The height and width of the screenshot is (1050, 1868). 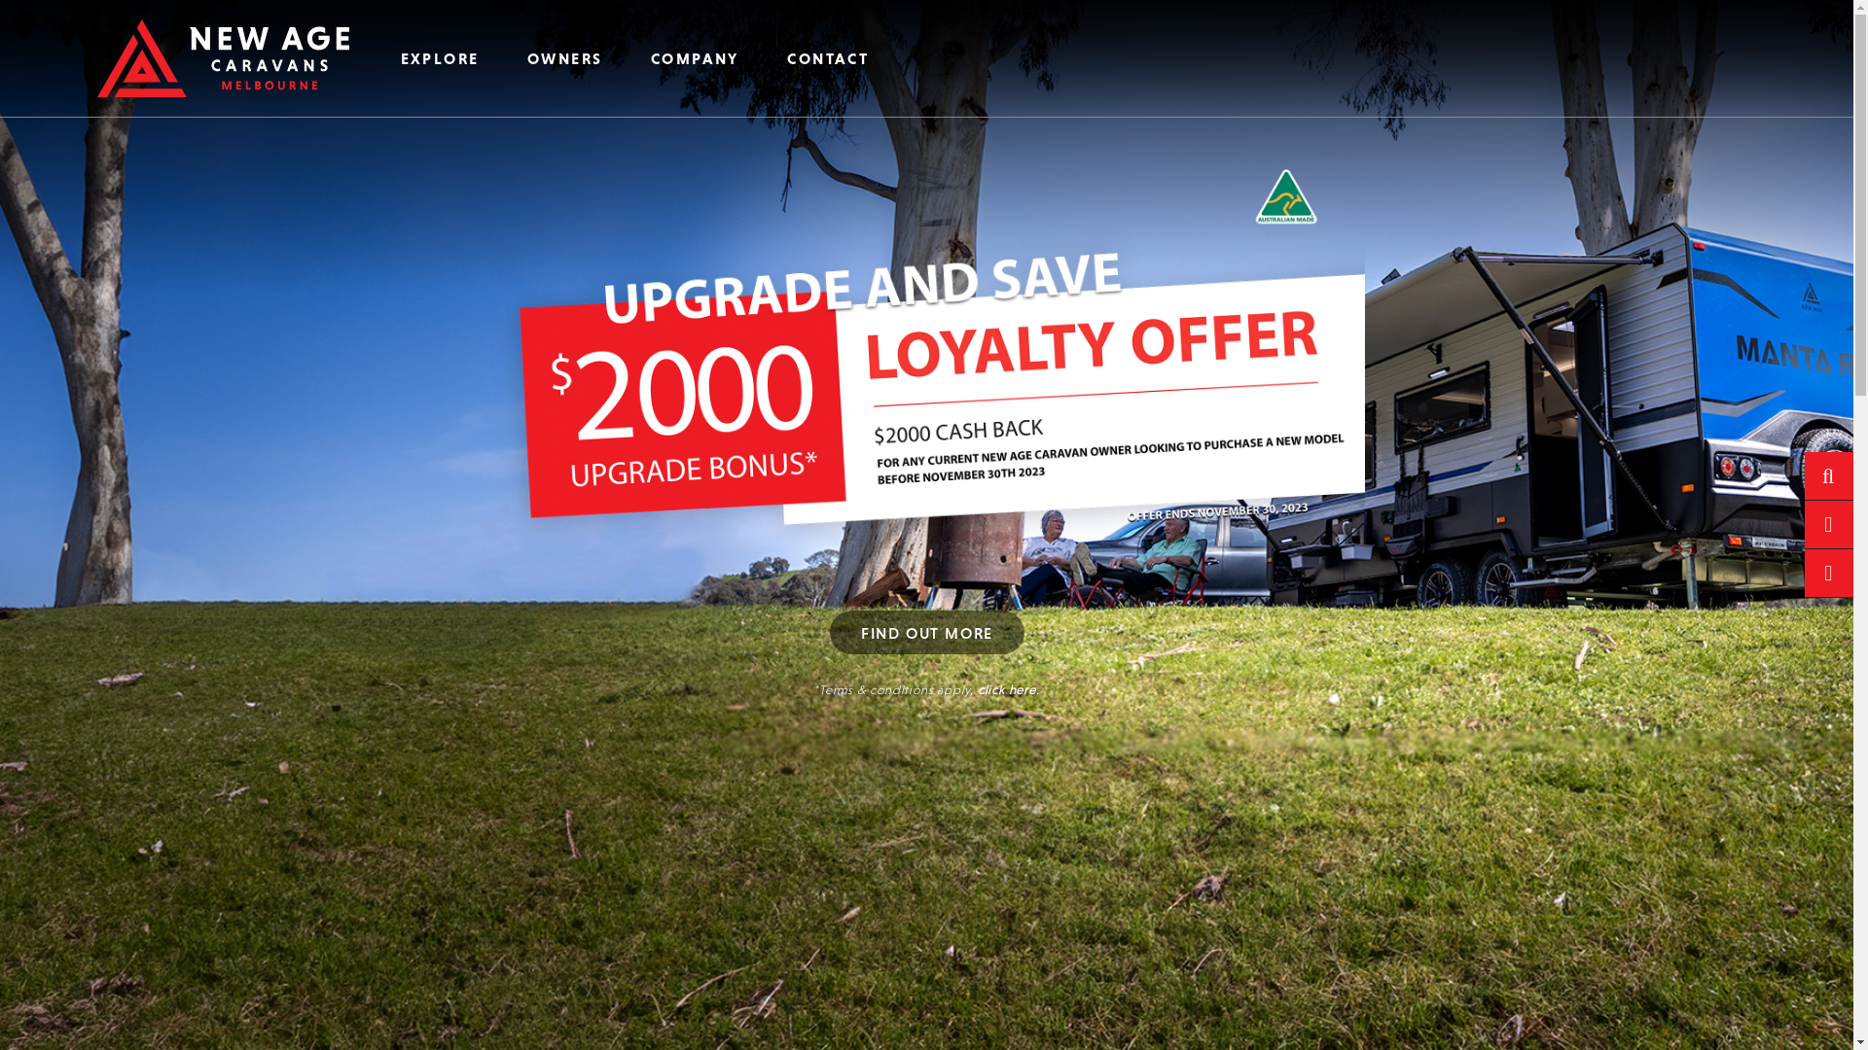 What do you see at coordinates (440, 58) in the screenshot?
I see `EXPLORE` at bounding box center [440, 58].